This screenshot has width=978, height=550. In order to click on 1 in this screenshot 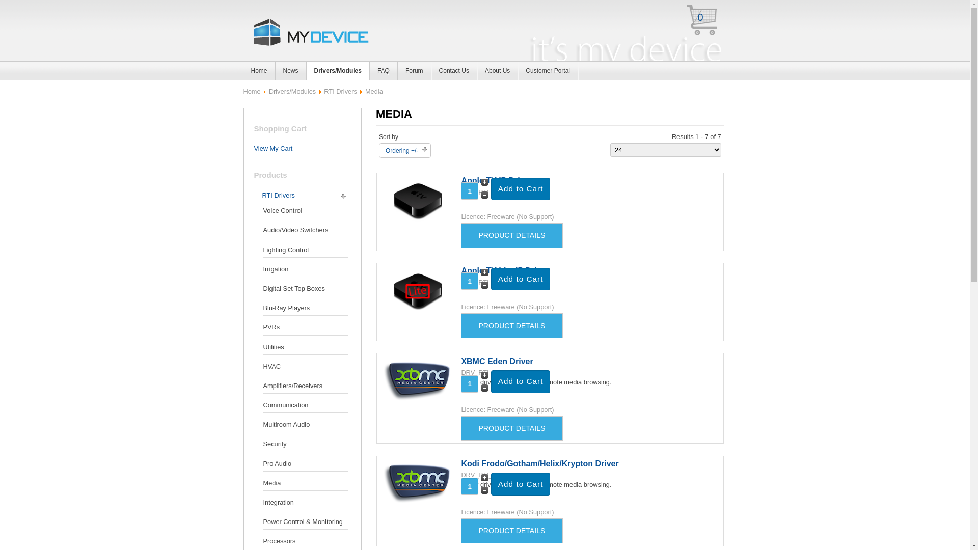, I will do `click(470, 384)`.